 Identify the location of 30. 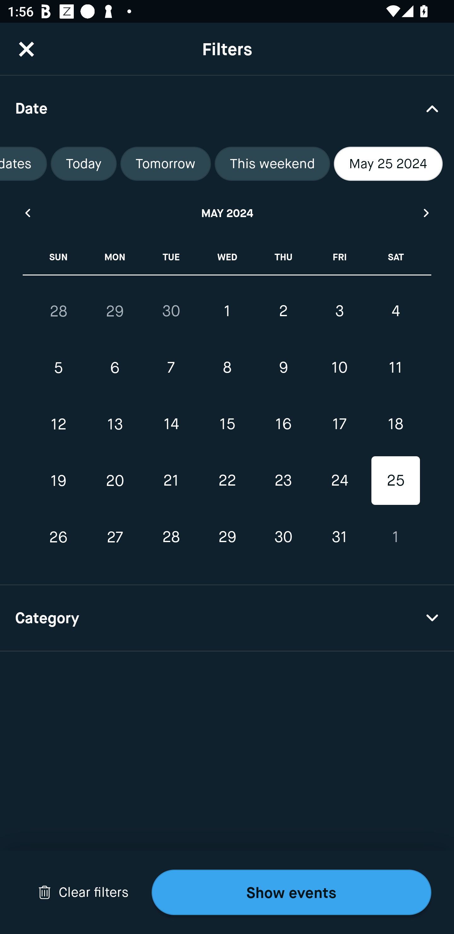
(283, 537).